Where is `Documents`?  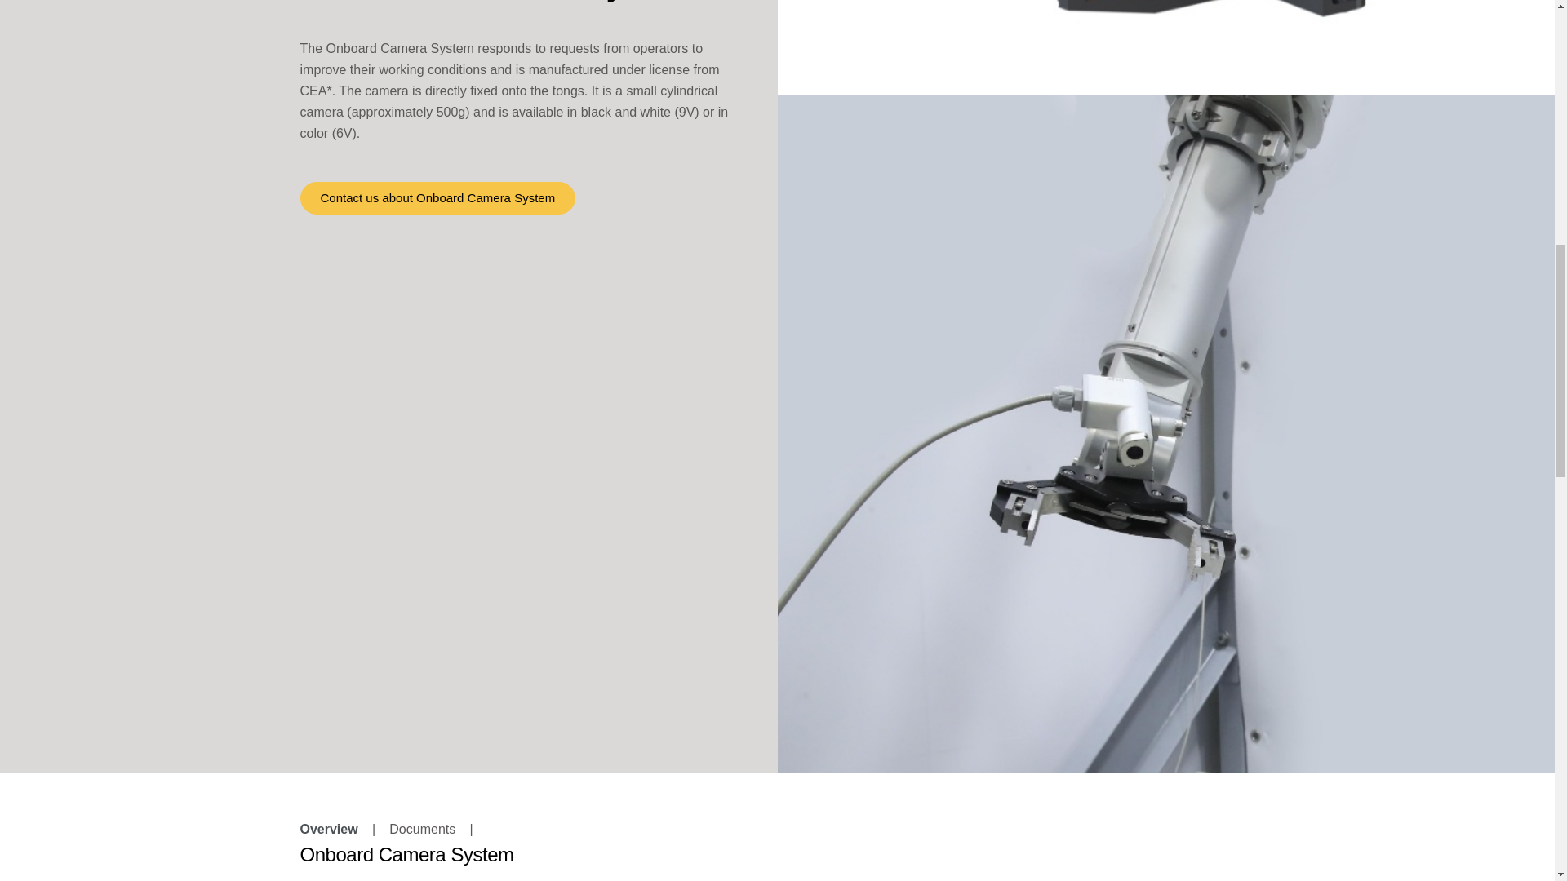
Documents is located at coordinates (422, 830).